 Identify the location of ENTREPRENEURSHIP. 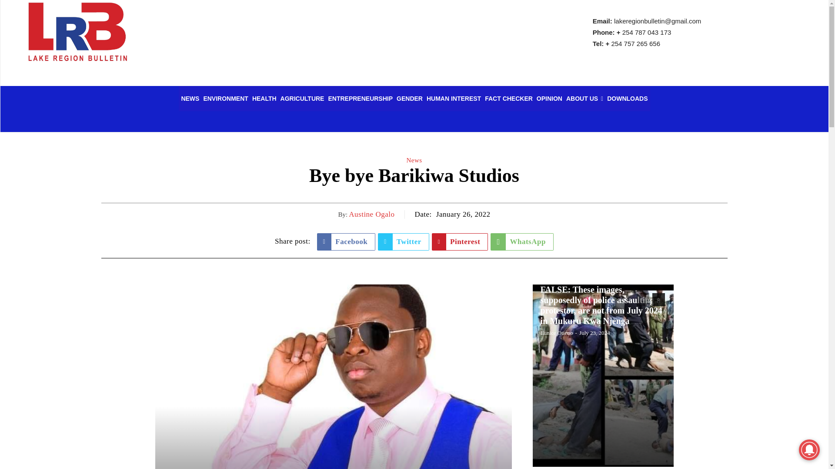
(360, 98).